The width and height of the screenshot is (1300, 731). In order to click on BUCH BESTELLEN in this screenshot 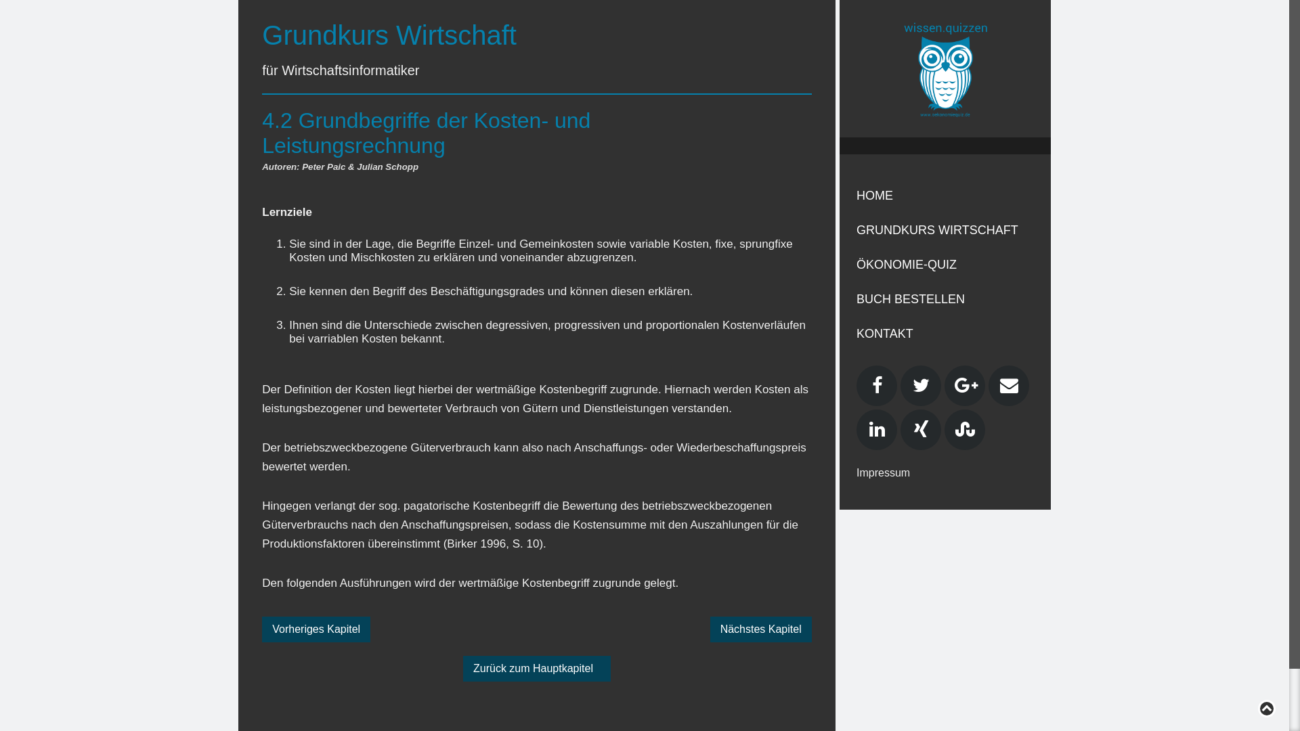, I will do `click(945, 299)`.